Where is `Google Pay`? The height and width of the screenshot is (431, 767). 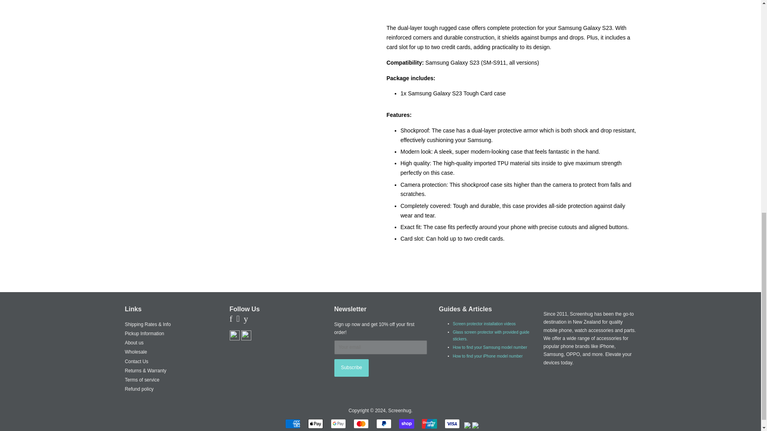 Google Pay is located at coordinates (338, 423).